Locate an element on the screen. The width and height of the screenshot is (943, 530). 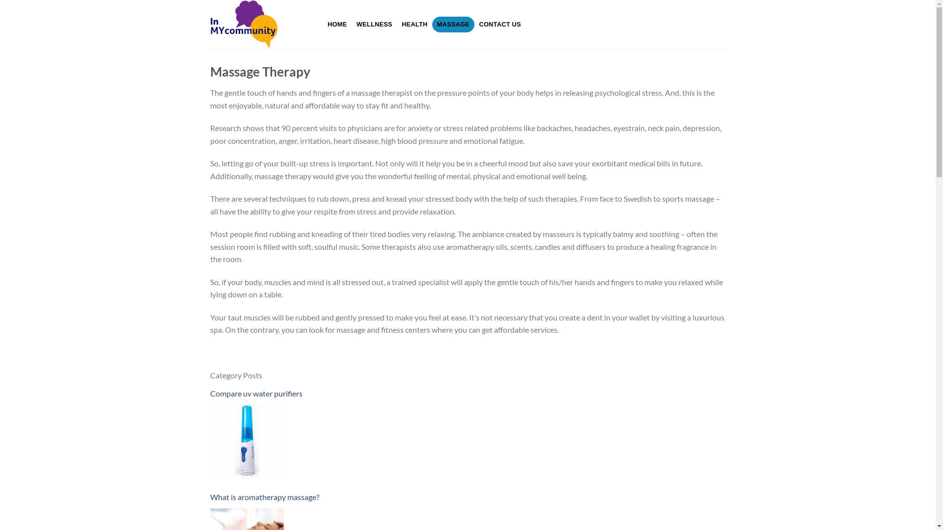
Wellness Approach To Health Blog & Forums - Get Healthy is located at coordinates (259, 25).